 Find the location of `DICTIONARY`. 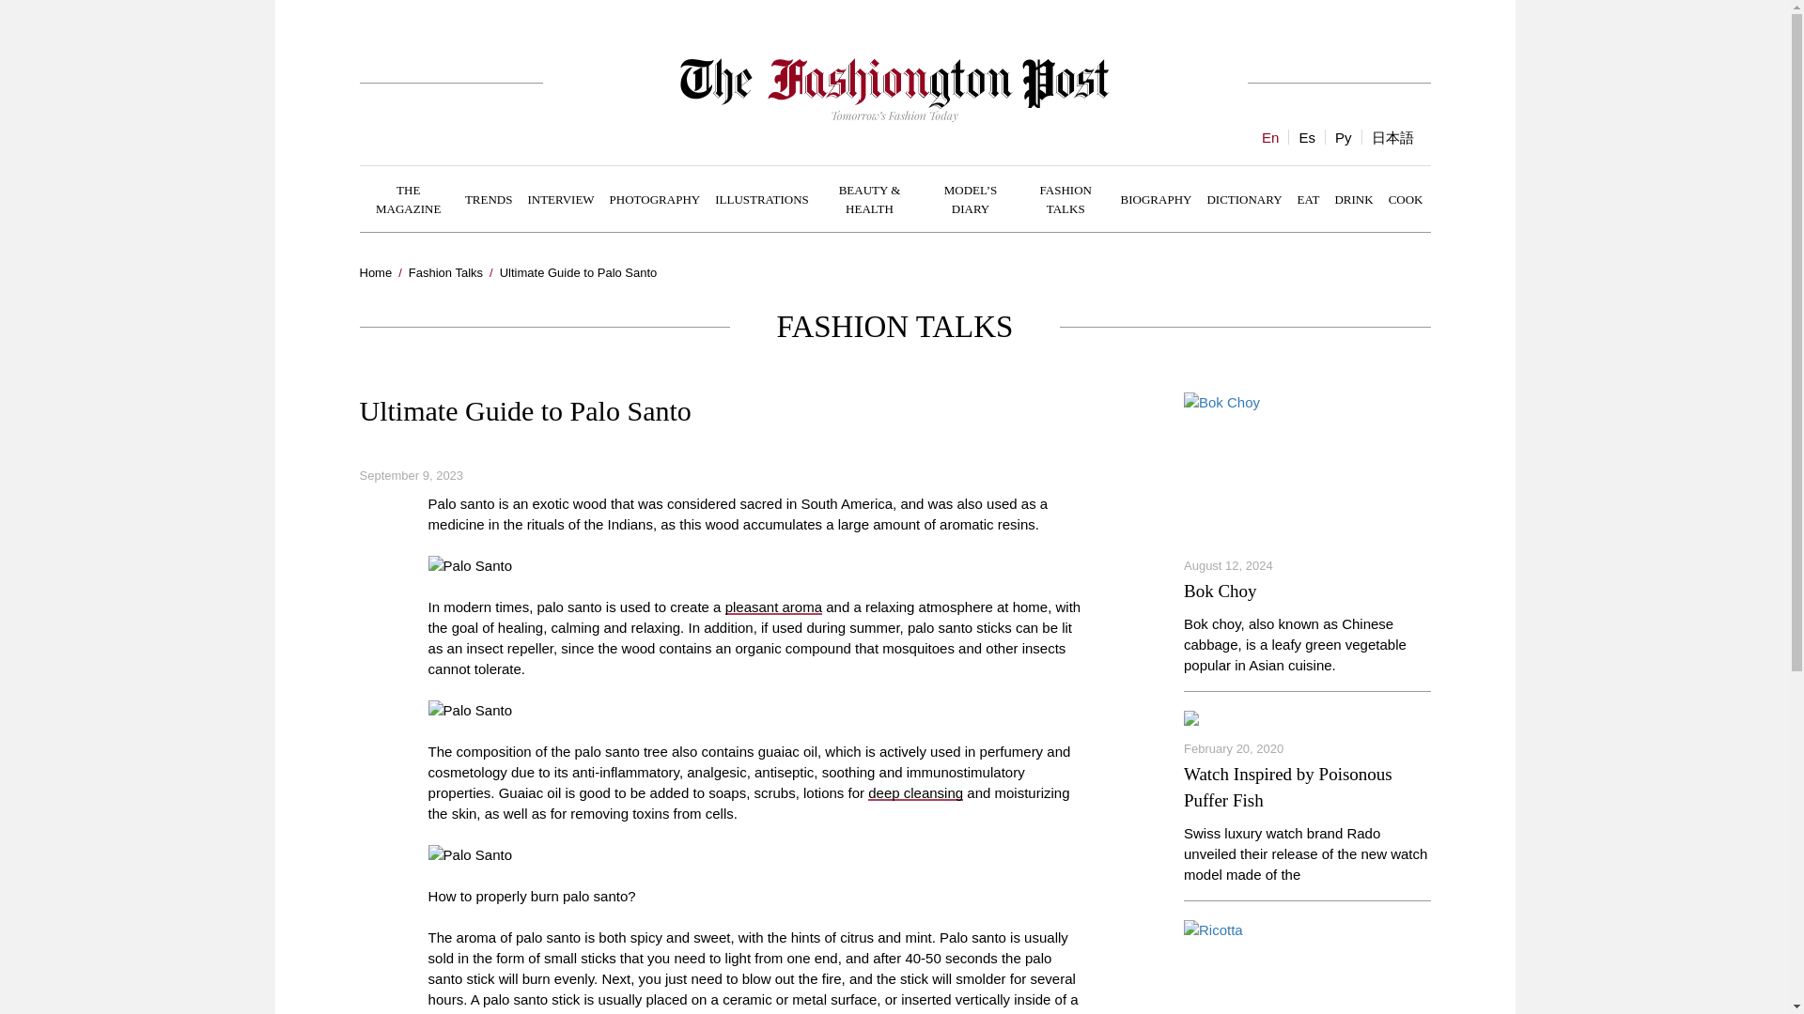

DICTIONARY is located at coordinates (1244, 198).